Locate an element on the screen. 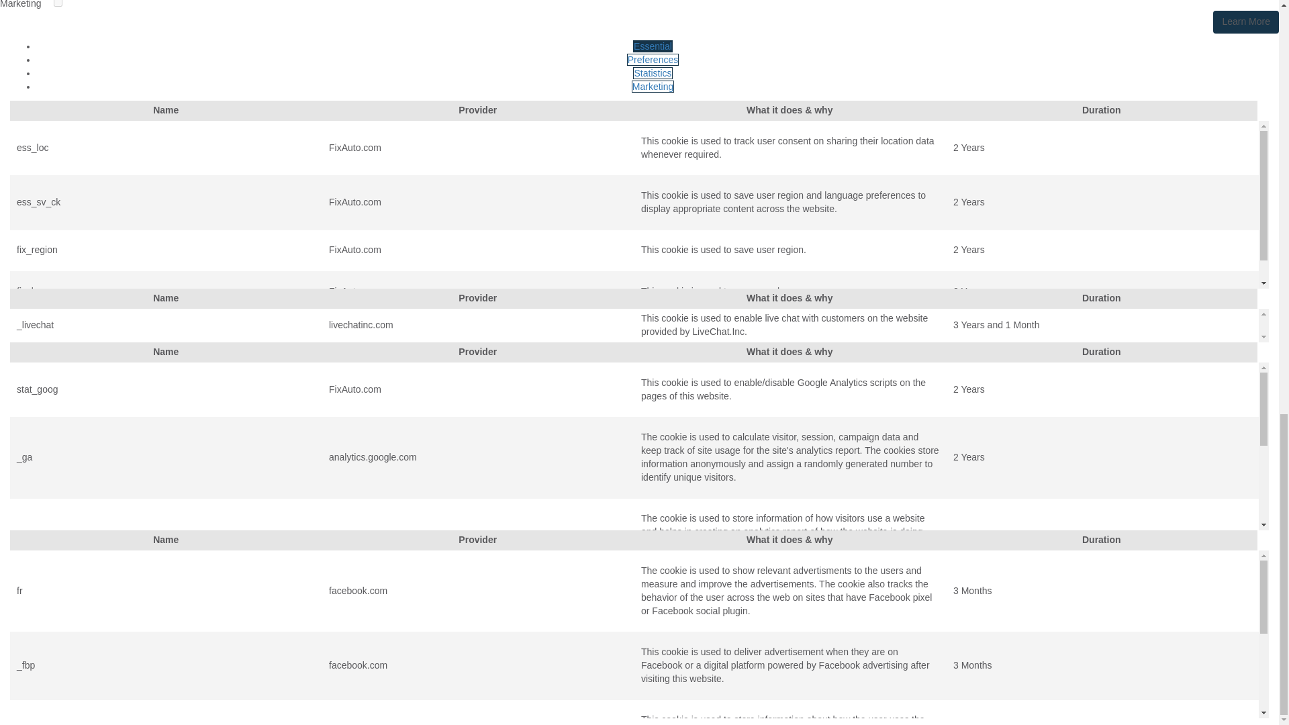 Image resolution: width=1289 pixels, height=725 pixels. Essential is located at coordinates (653, 46).